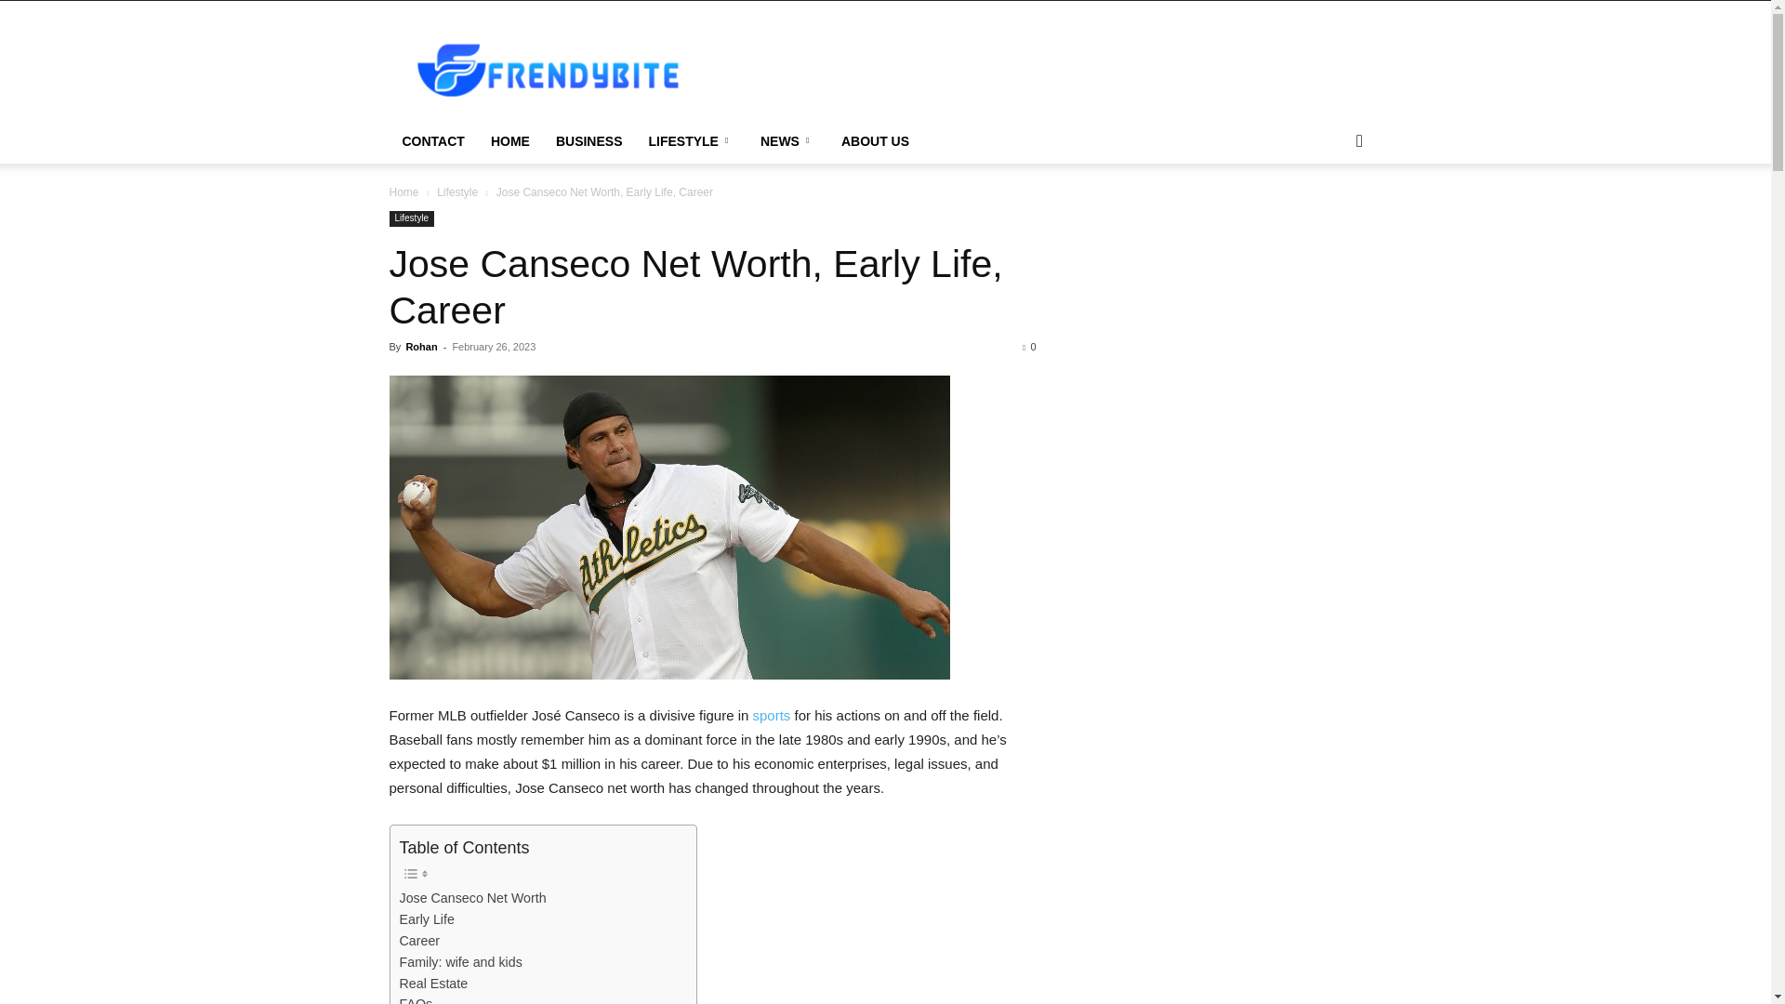 The width and height of the screenshot is (1785, 1004). Describe the element at coordinates (416, 998) in the screenshot. I see `FAQs` at that location.